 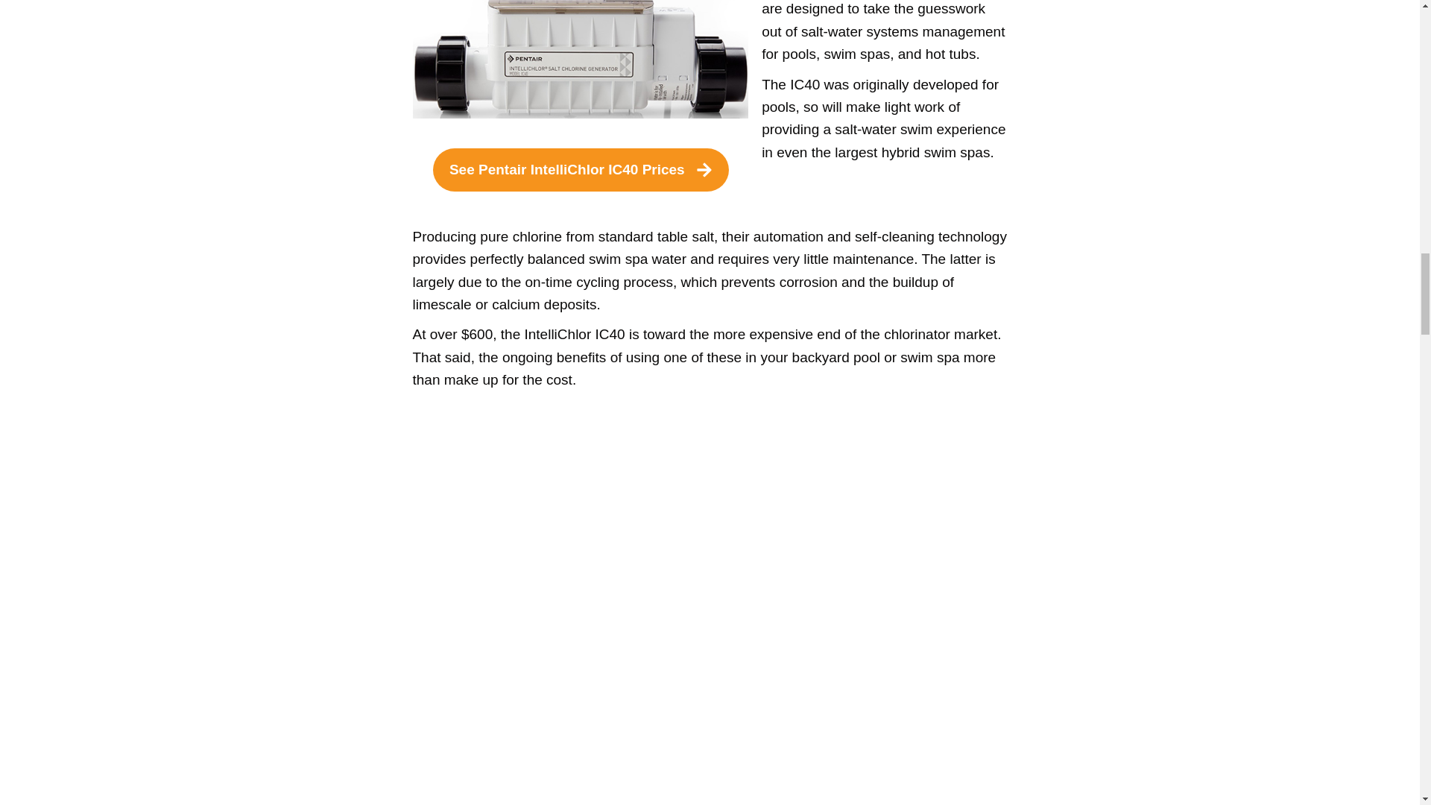 What do you see at coordinates (581, 59) in the screenshot?
I see `Pentair IntelliChlor IC40` at bounding box center [581, 59].